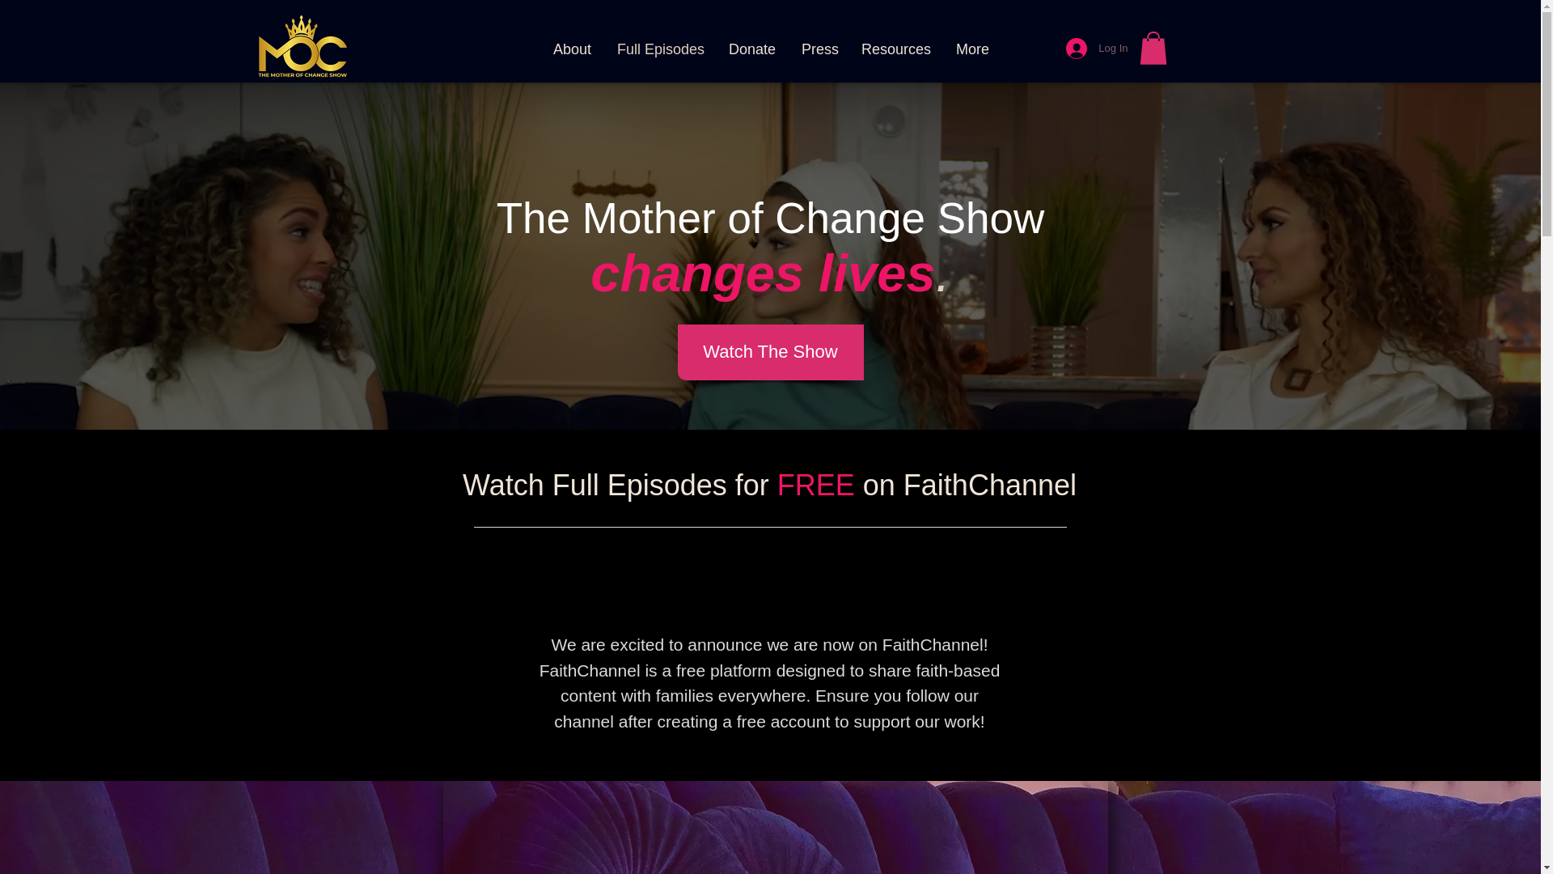 The width and height of the screenshot is (1553, 874). I want to click on Full Episodes, so click(660, 49).